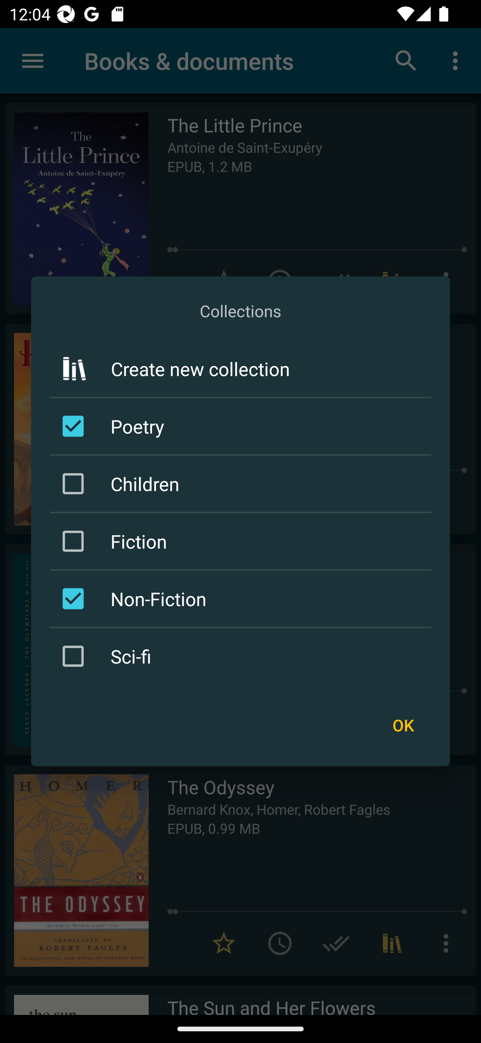 This screenshot has width=481, height=1043. I want to click on OK, so click(403, 725).